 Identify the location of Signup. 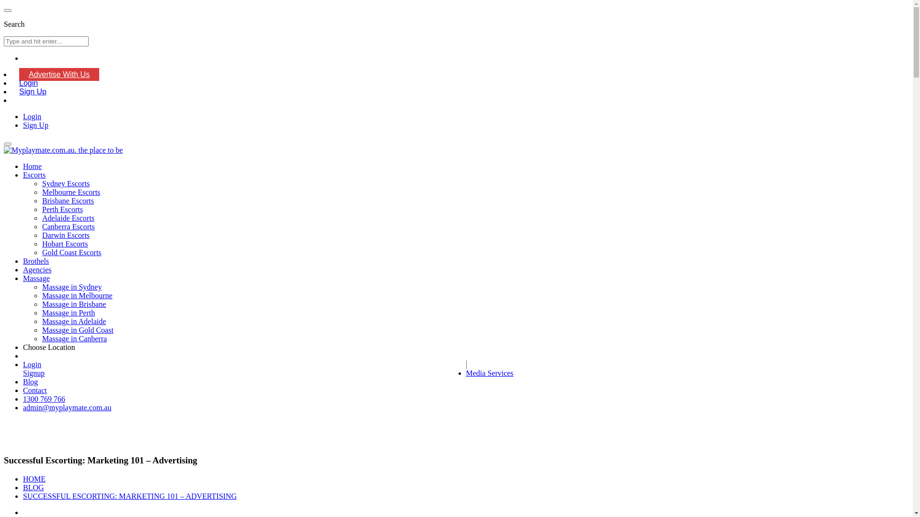
(244, 373).